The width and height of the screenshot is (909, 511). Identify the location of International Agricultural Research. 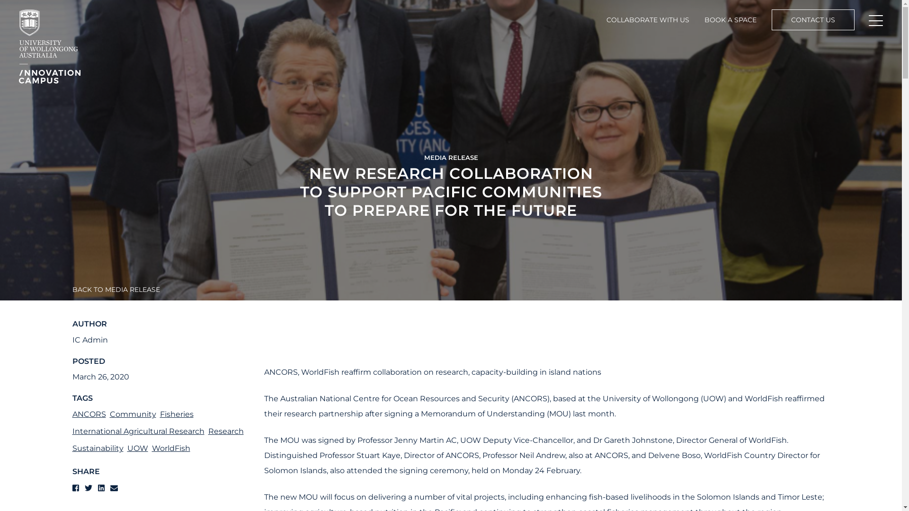
(138, 432).